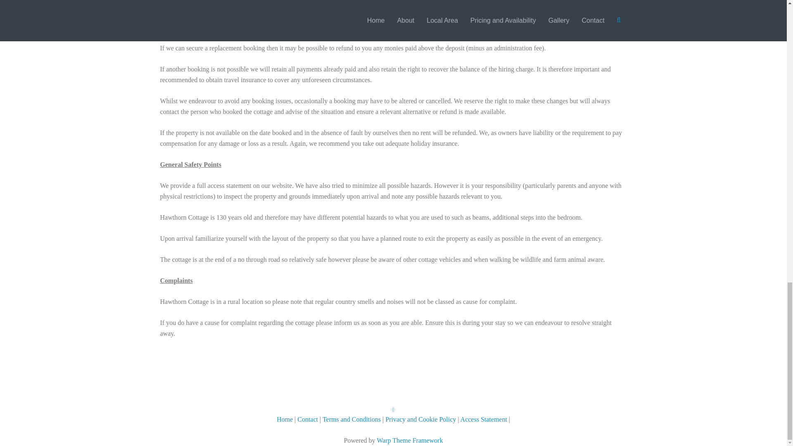 The width and height of the screenshot is (793, 446). Describe the element at coordinates (285, 419) in the screenshot. I see `Home` at that location.